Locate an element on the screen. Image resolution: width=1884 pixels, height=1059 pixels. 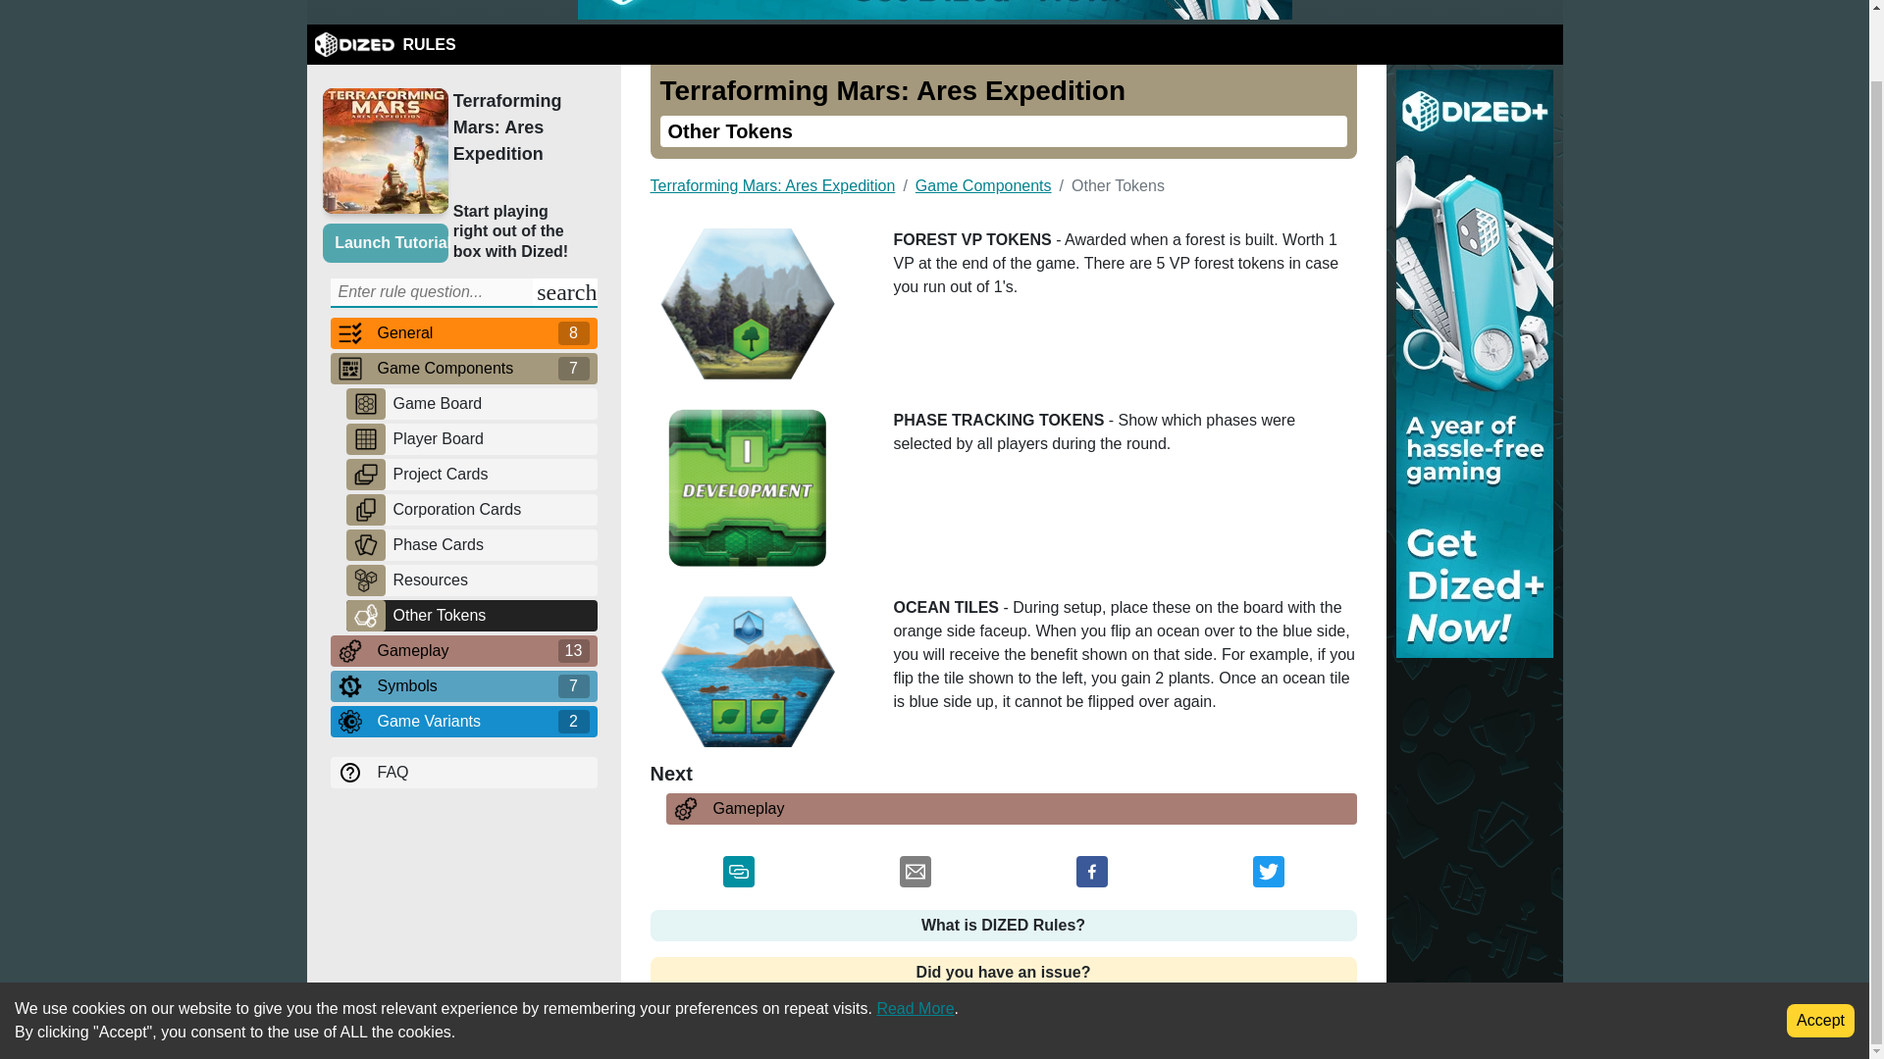
Symbols is located at coordinates (463, 684).